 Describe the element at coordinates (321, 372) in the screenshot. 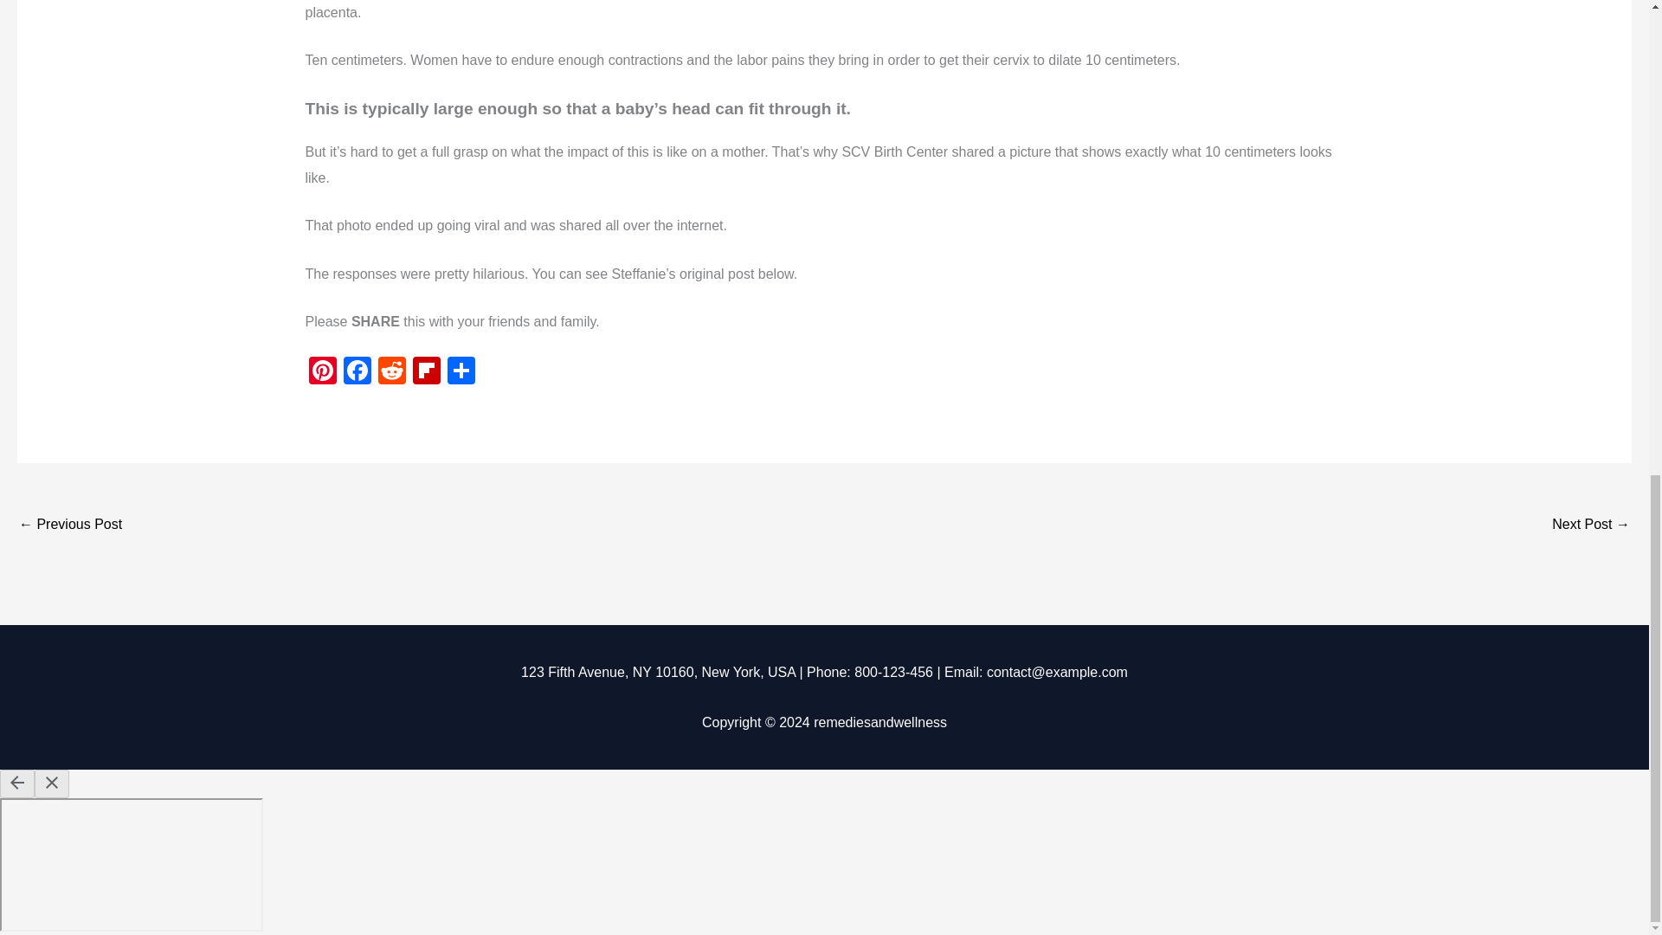

I see `Pinterest` at that location.